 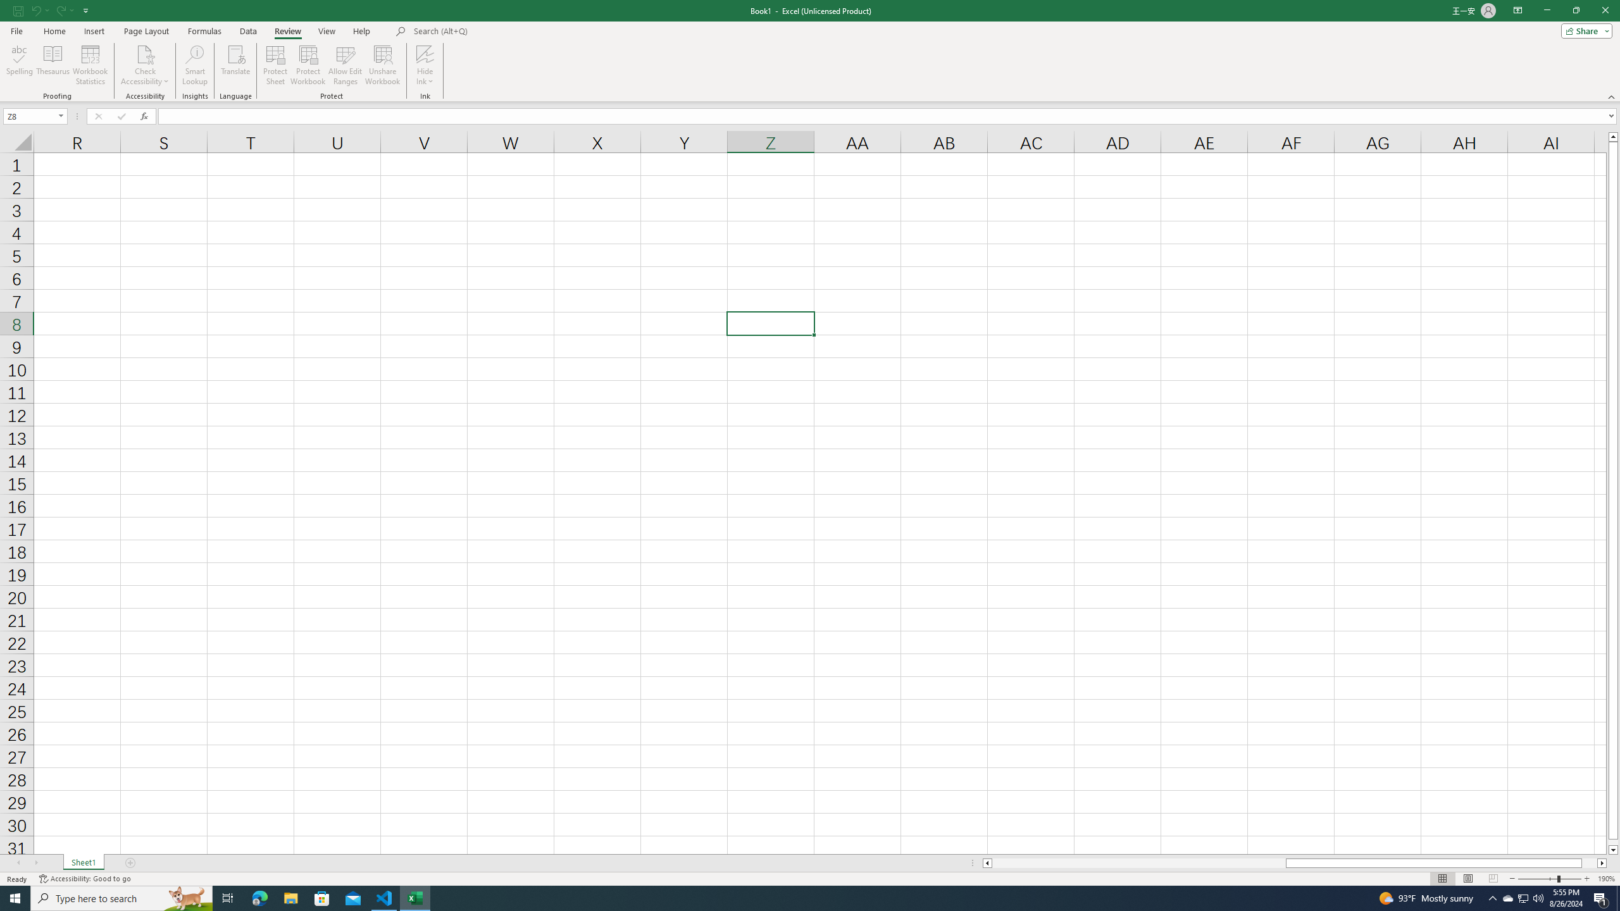 What do you see at coordinates (144, 65) in the screenshot?
I see `Check Accessibility` at bounding box center [144, 65].